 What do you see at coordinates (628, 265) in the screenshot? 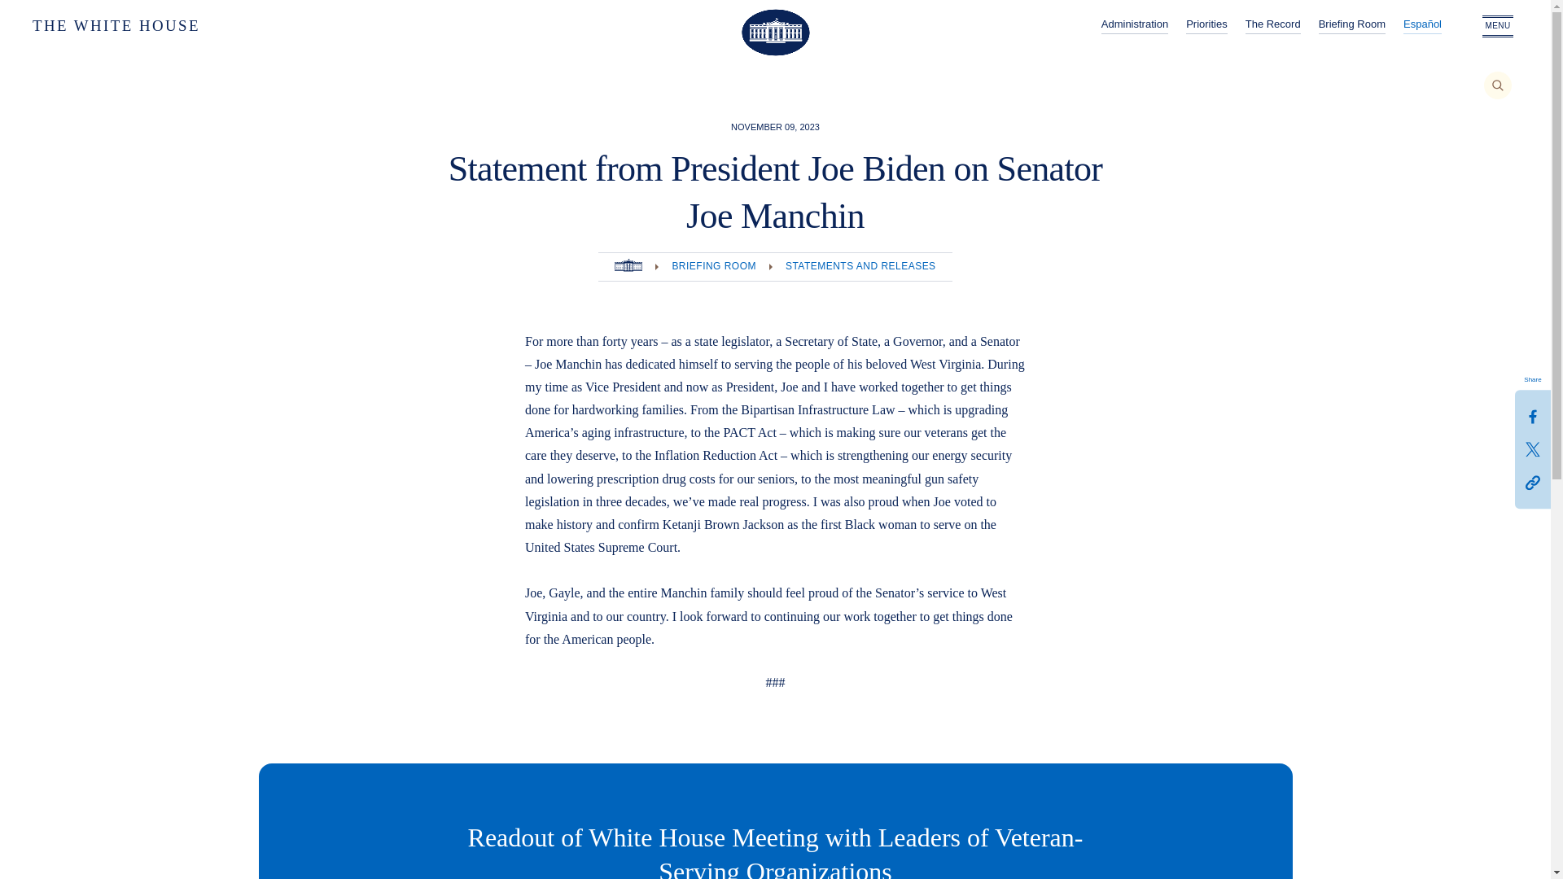
I see `Home` at bounding box center [628, 265].